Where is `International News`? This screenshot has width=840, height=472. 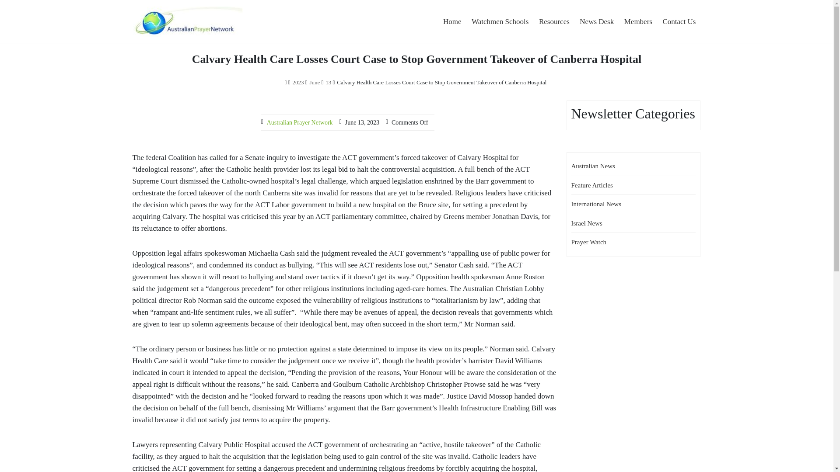
International News is located at coordinates (596, 204).